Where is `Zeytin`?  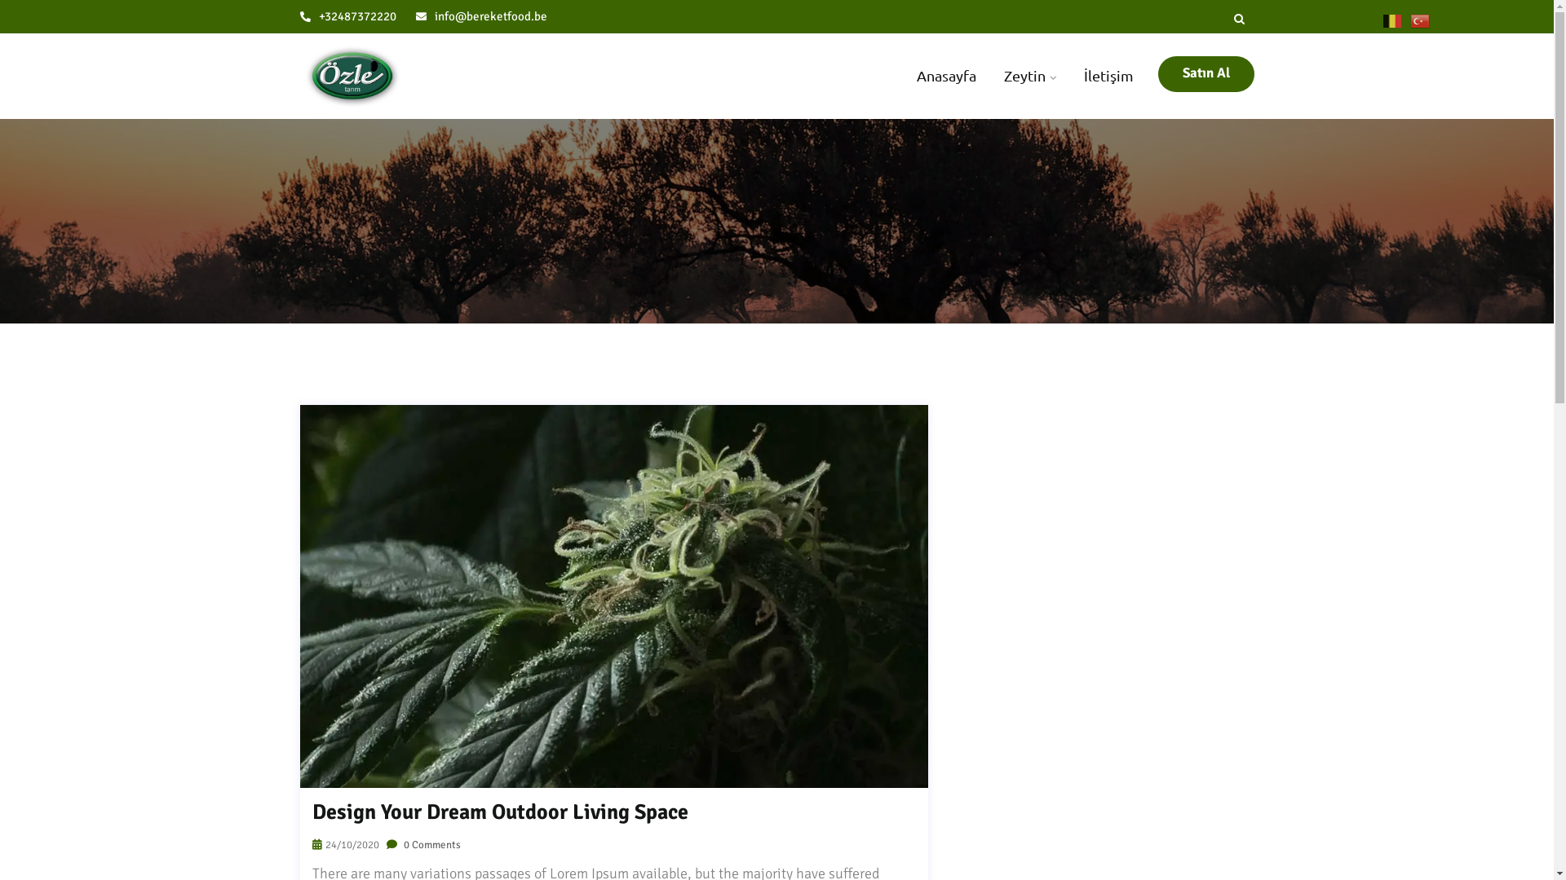
Zeytin is located at coordinates (1029, 77).